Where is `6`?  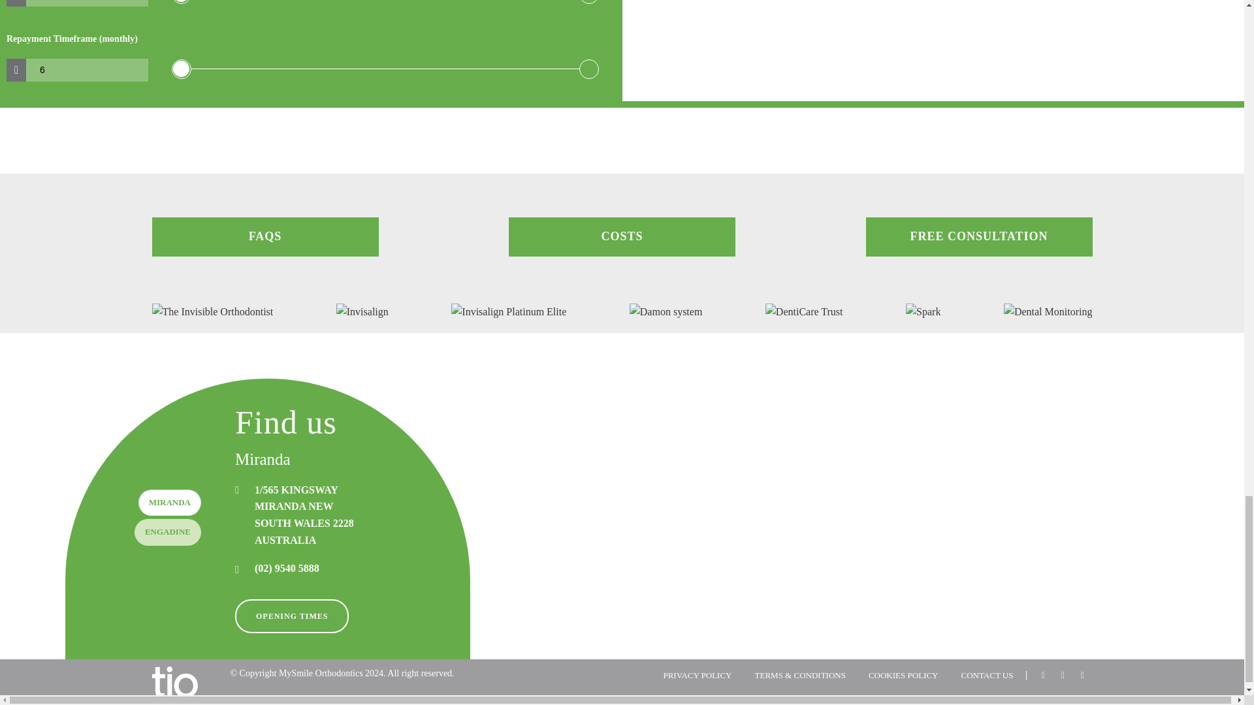
6 is located at coordinates (385, 69).